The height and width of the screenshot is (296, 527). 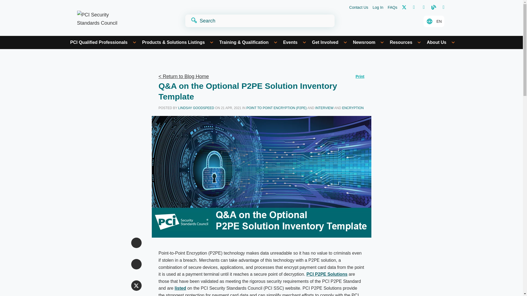 What do you see at coordinates (136, 264) in the screenshot?
I see `Share` at bounding box center [136, 264].